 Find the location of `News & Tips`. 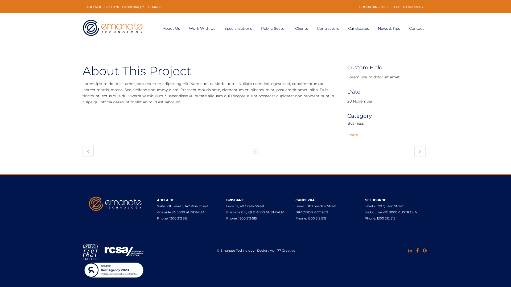

News & Tips is located at coordinates (389, 28).